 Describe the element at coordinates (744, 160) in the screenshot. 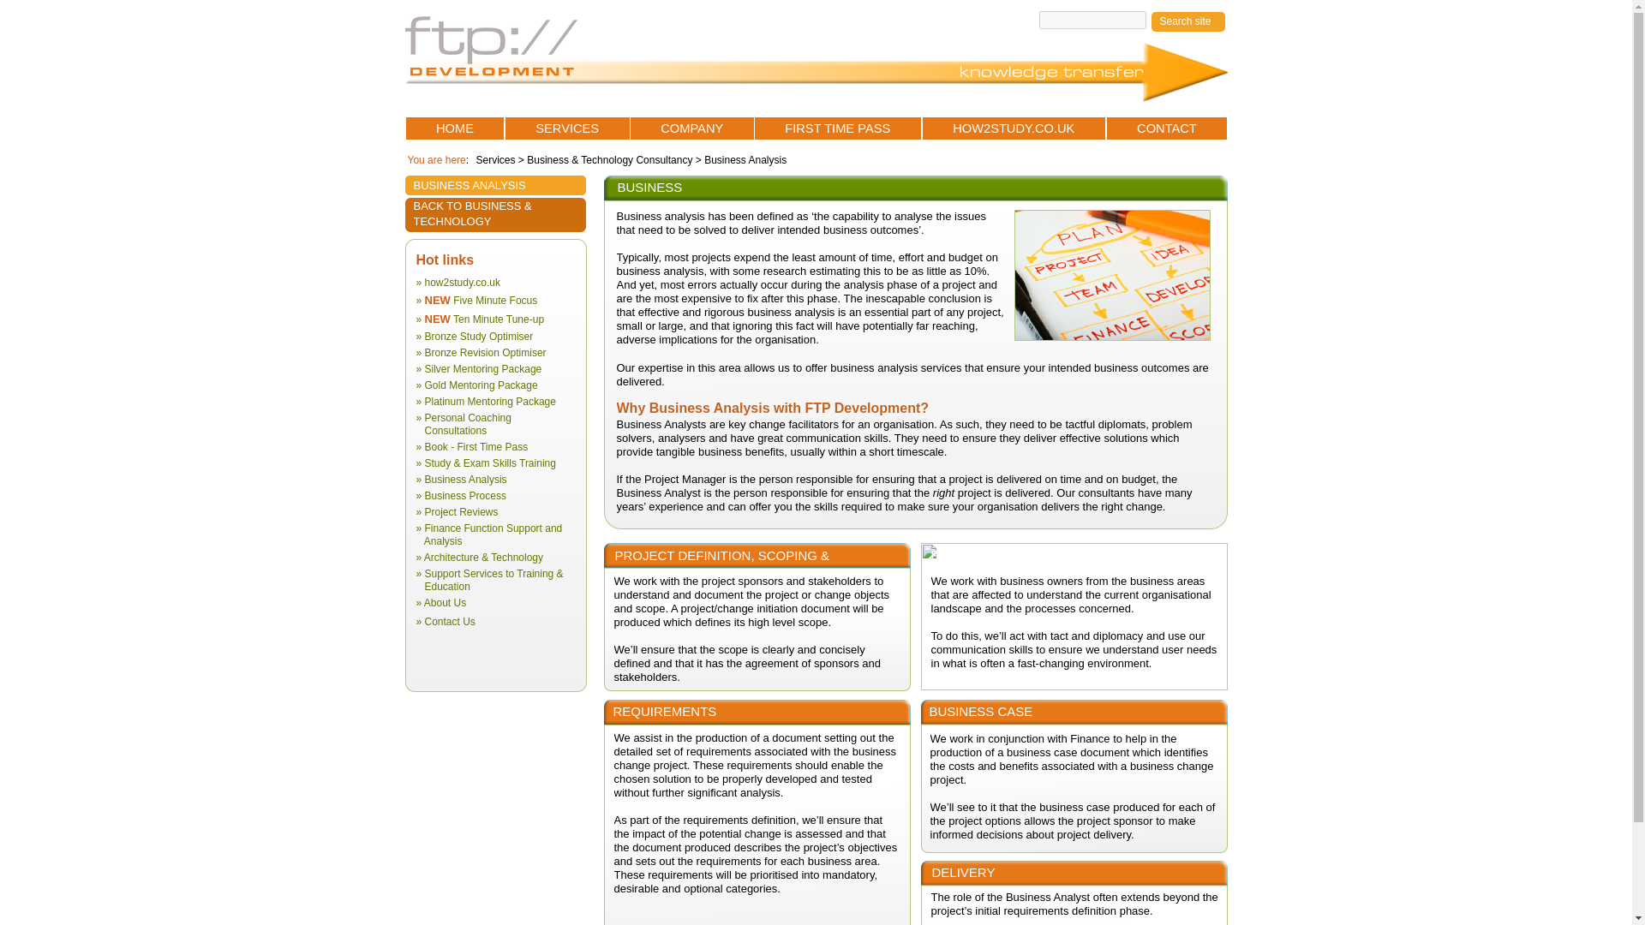

I see `Business Analysis` at that location.